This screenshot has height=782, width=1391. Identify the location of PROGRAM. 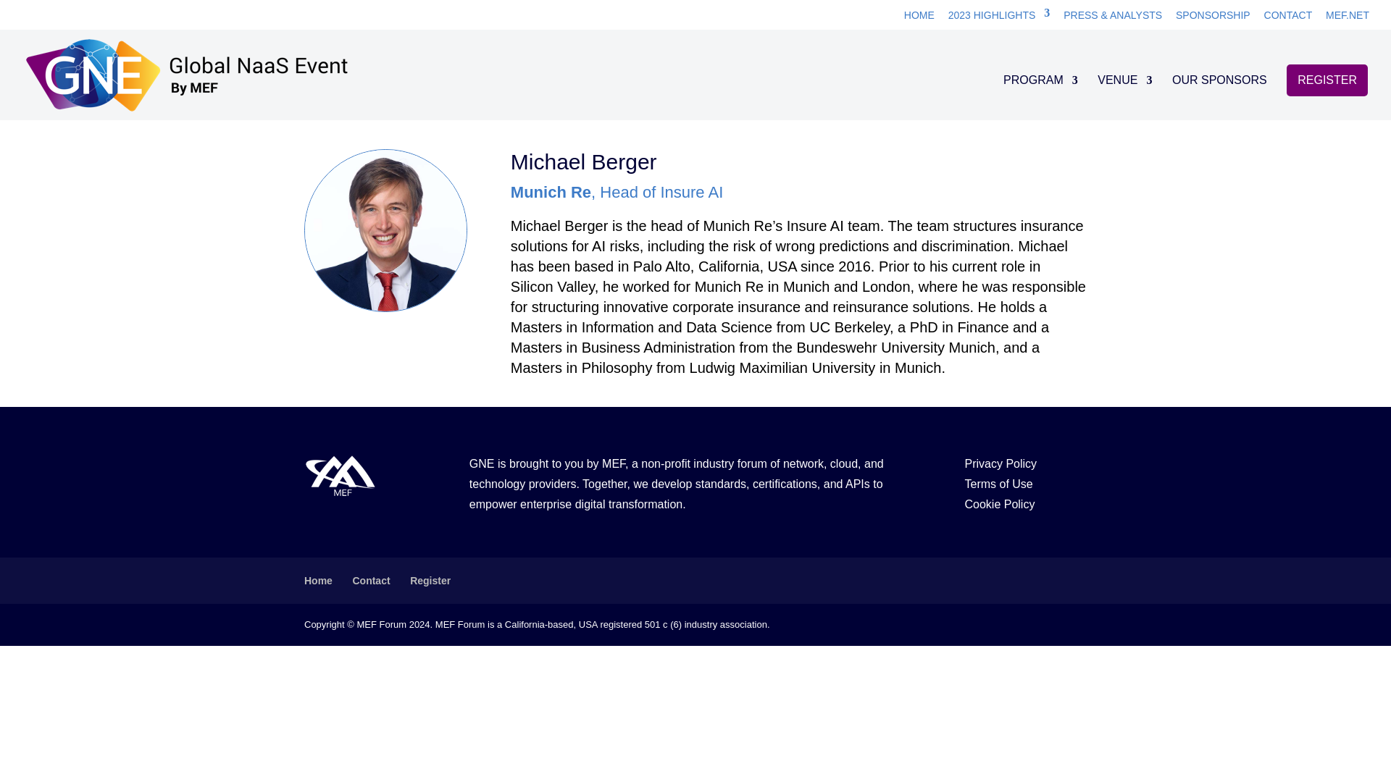
(1040, 96).